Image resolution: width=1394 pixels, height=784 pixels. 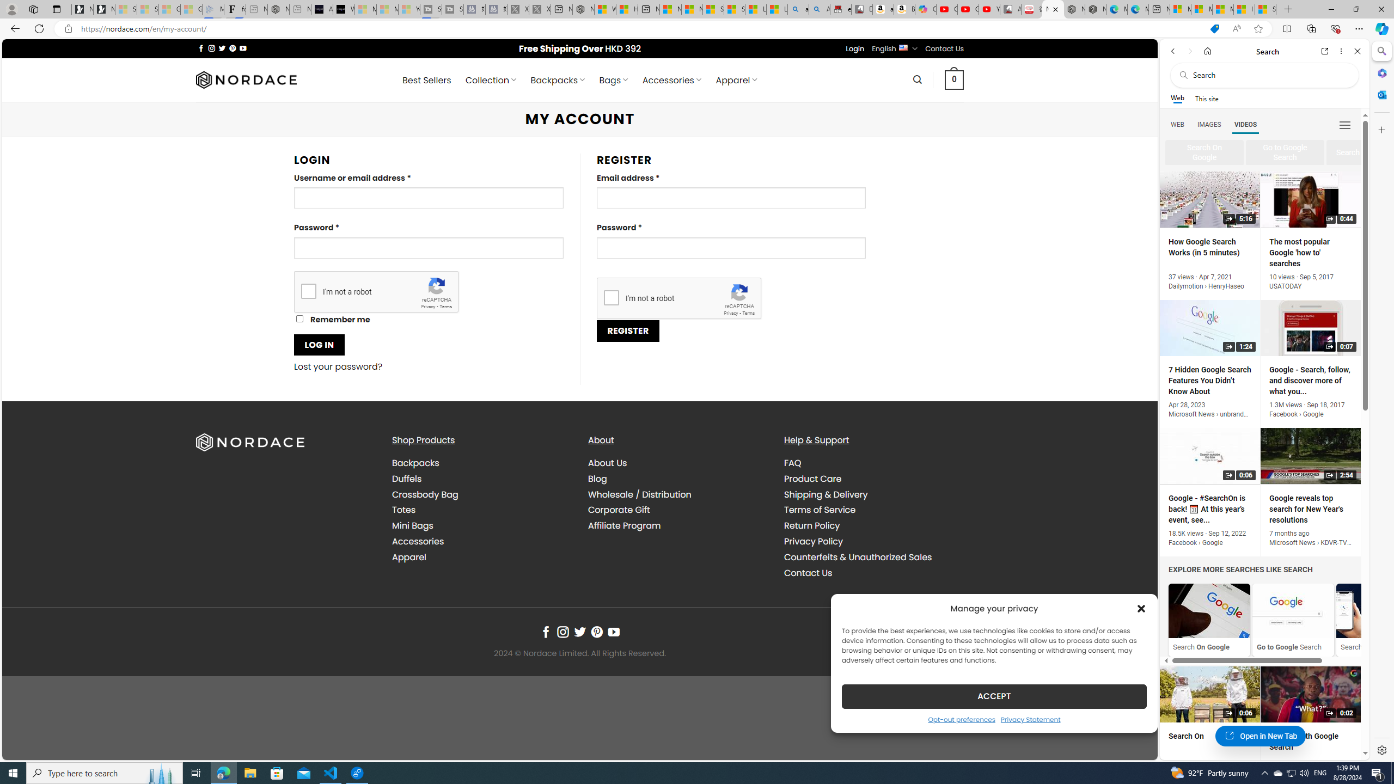 I want to click on Search On Google, so click(x=1209, y=611).